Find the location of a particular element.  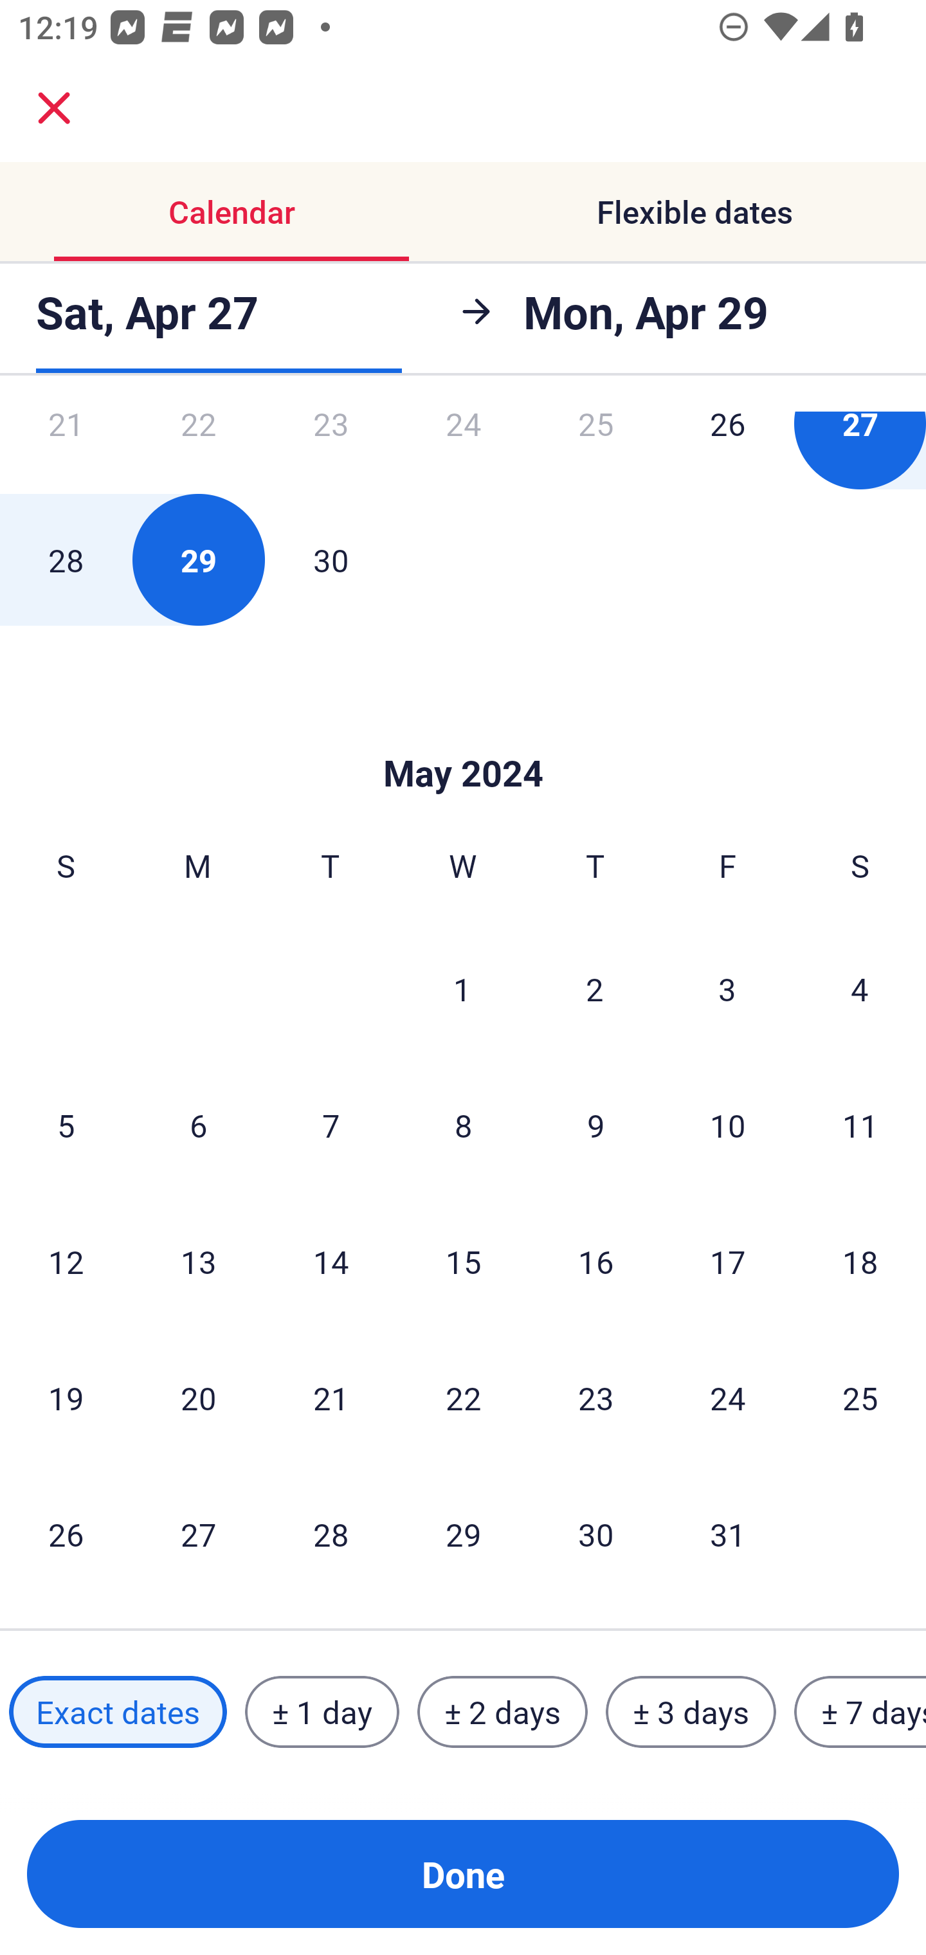

2 Thursday, May 2, 2024 is located at coordinates (595, 988).